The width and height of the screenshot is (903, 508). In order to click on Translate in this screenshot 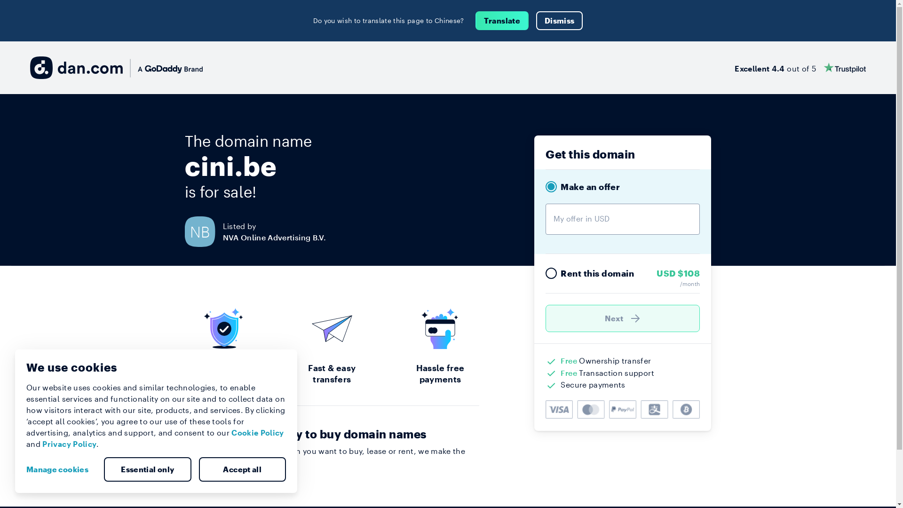, I will do `click(502, 21)`.